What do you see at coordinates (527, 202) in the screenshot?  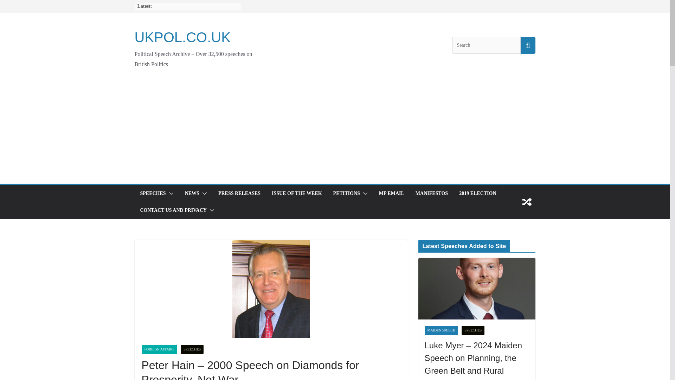 I see `View a random post` at bounding box center [527, 202].